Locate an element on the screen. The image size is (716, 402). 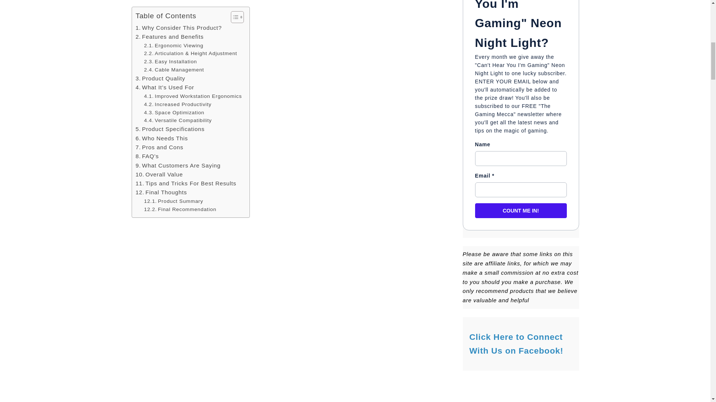
Features and Benefits is located at coordinates (170, 37).